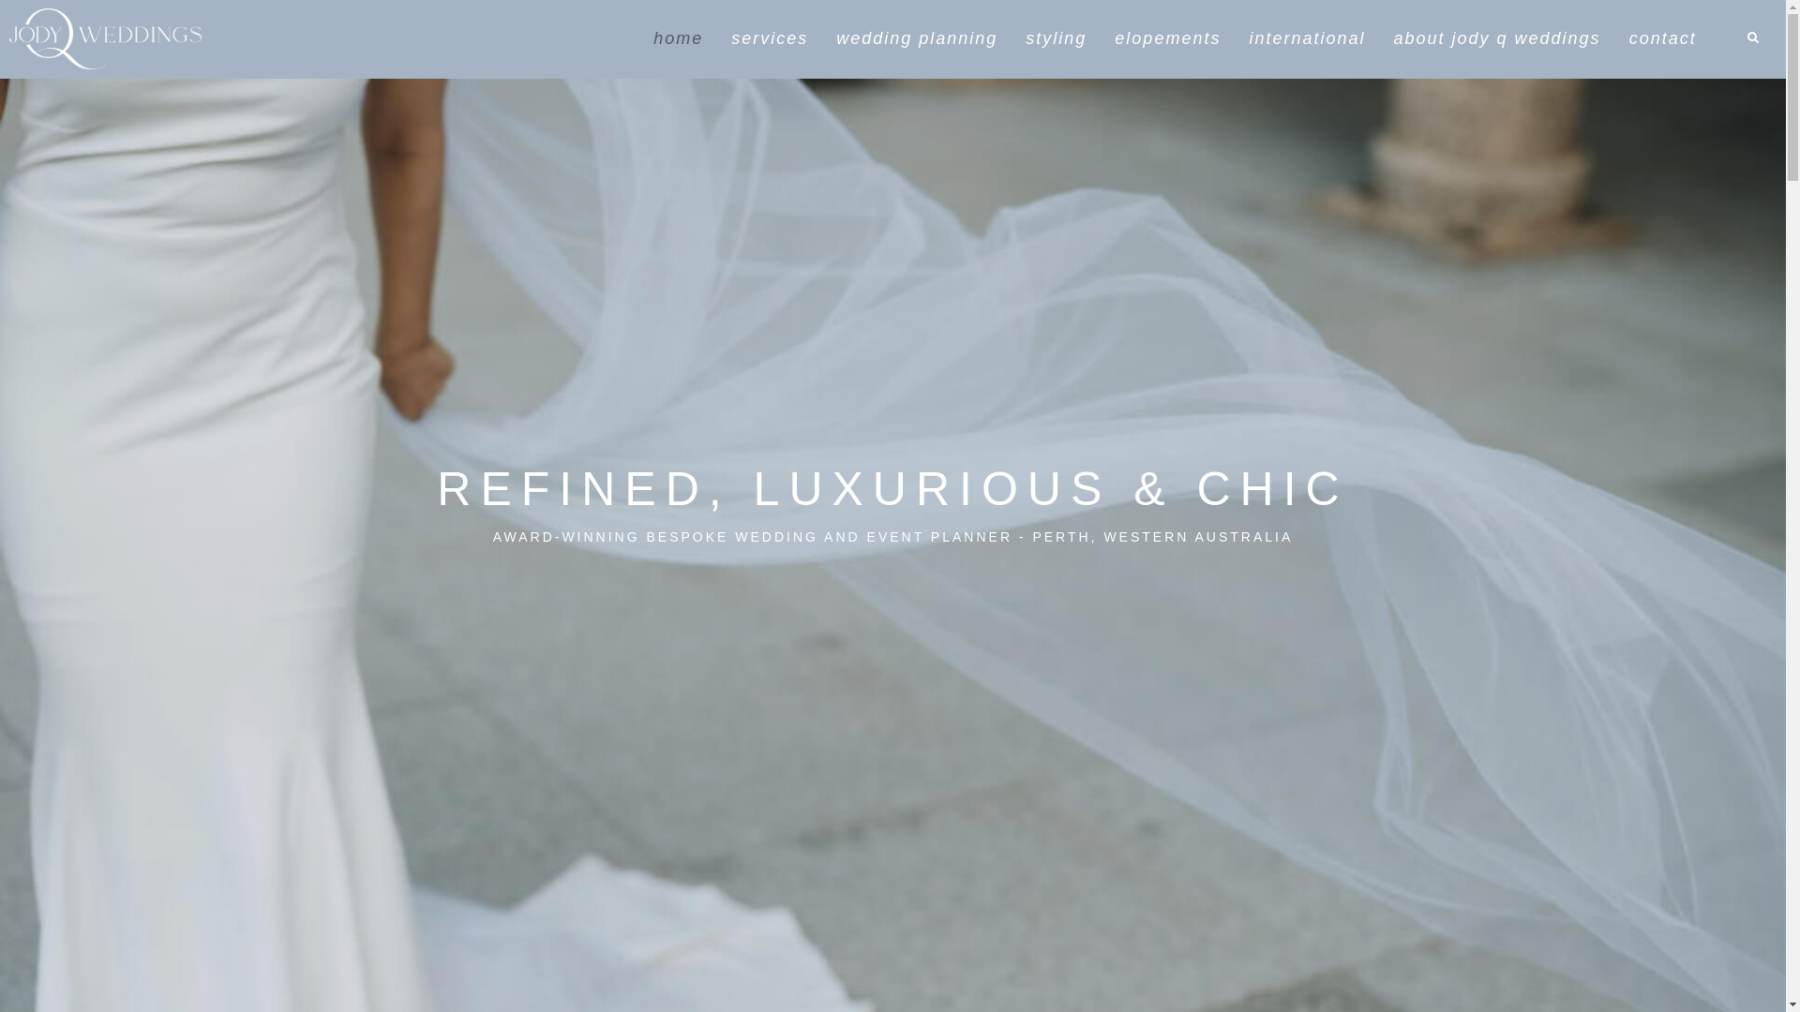 The height and width of the screenshot is (1012, 1800). I want to click on styling, so click(1056, 39).